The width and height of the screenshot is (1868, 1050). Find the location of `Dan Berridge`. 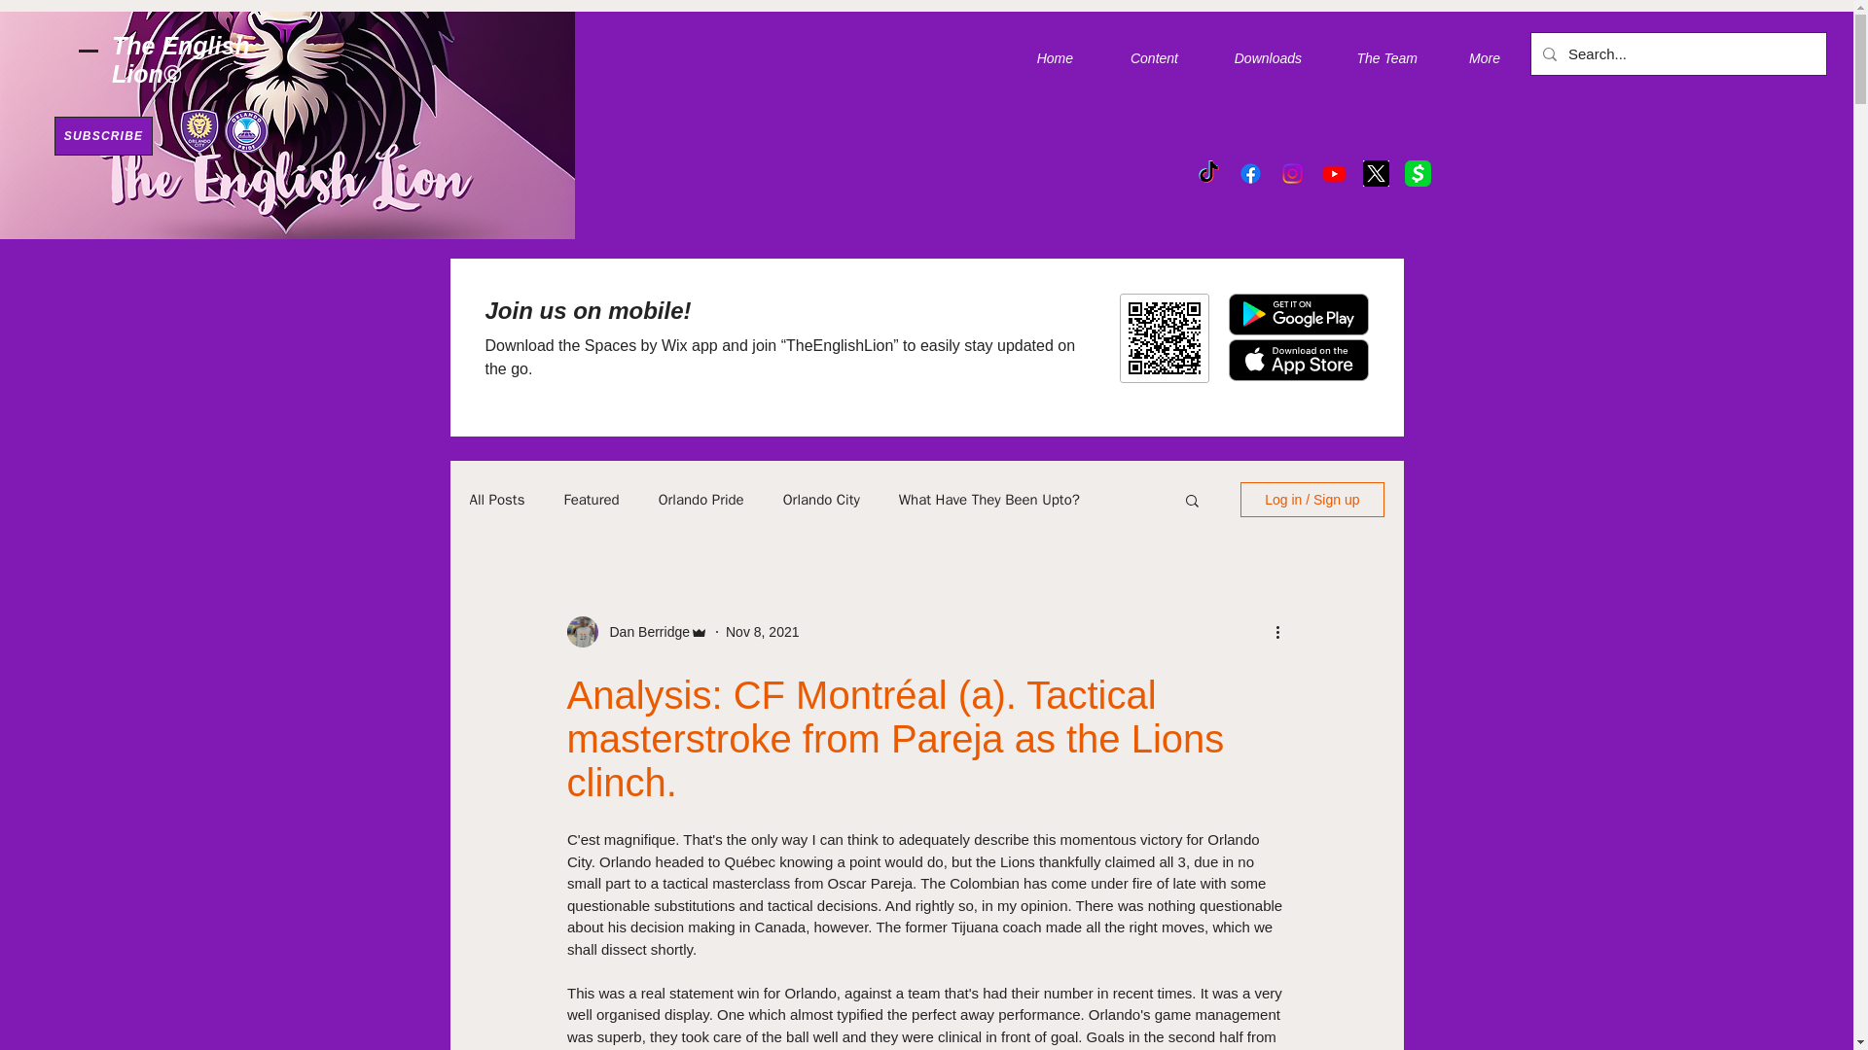

Dan Berridge is located at coordinates (643, 632).